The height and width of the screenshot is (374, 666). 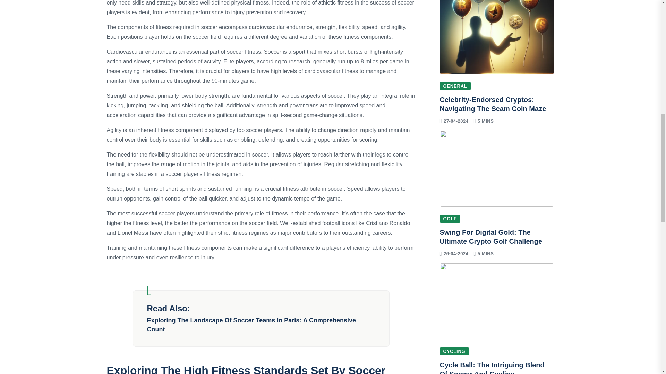 I want to click on GOLF, so click(x=450, y=218).